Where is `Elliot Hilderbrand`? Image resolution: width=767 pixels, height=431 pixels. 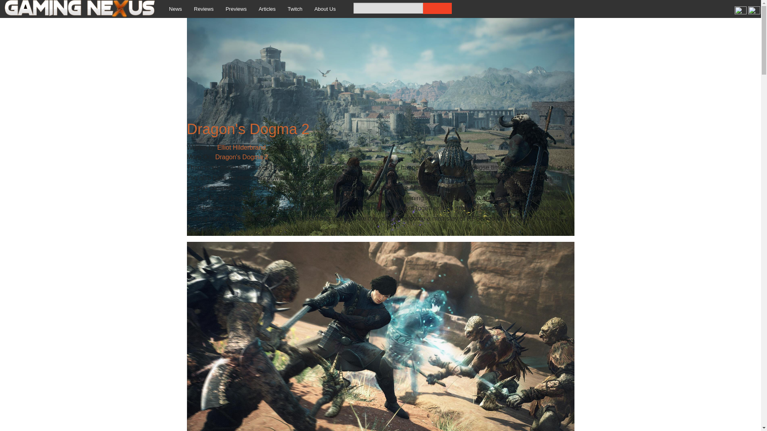 Elliot Hilderbrand is located at coordinates (241, 147).